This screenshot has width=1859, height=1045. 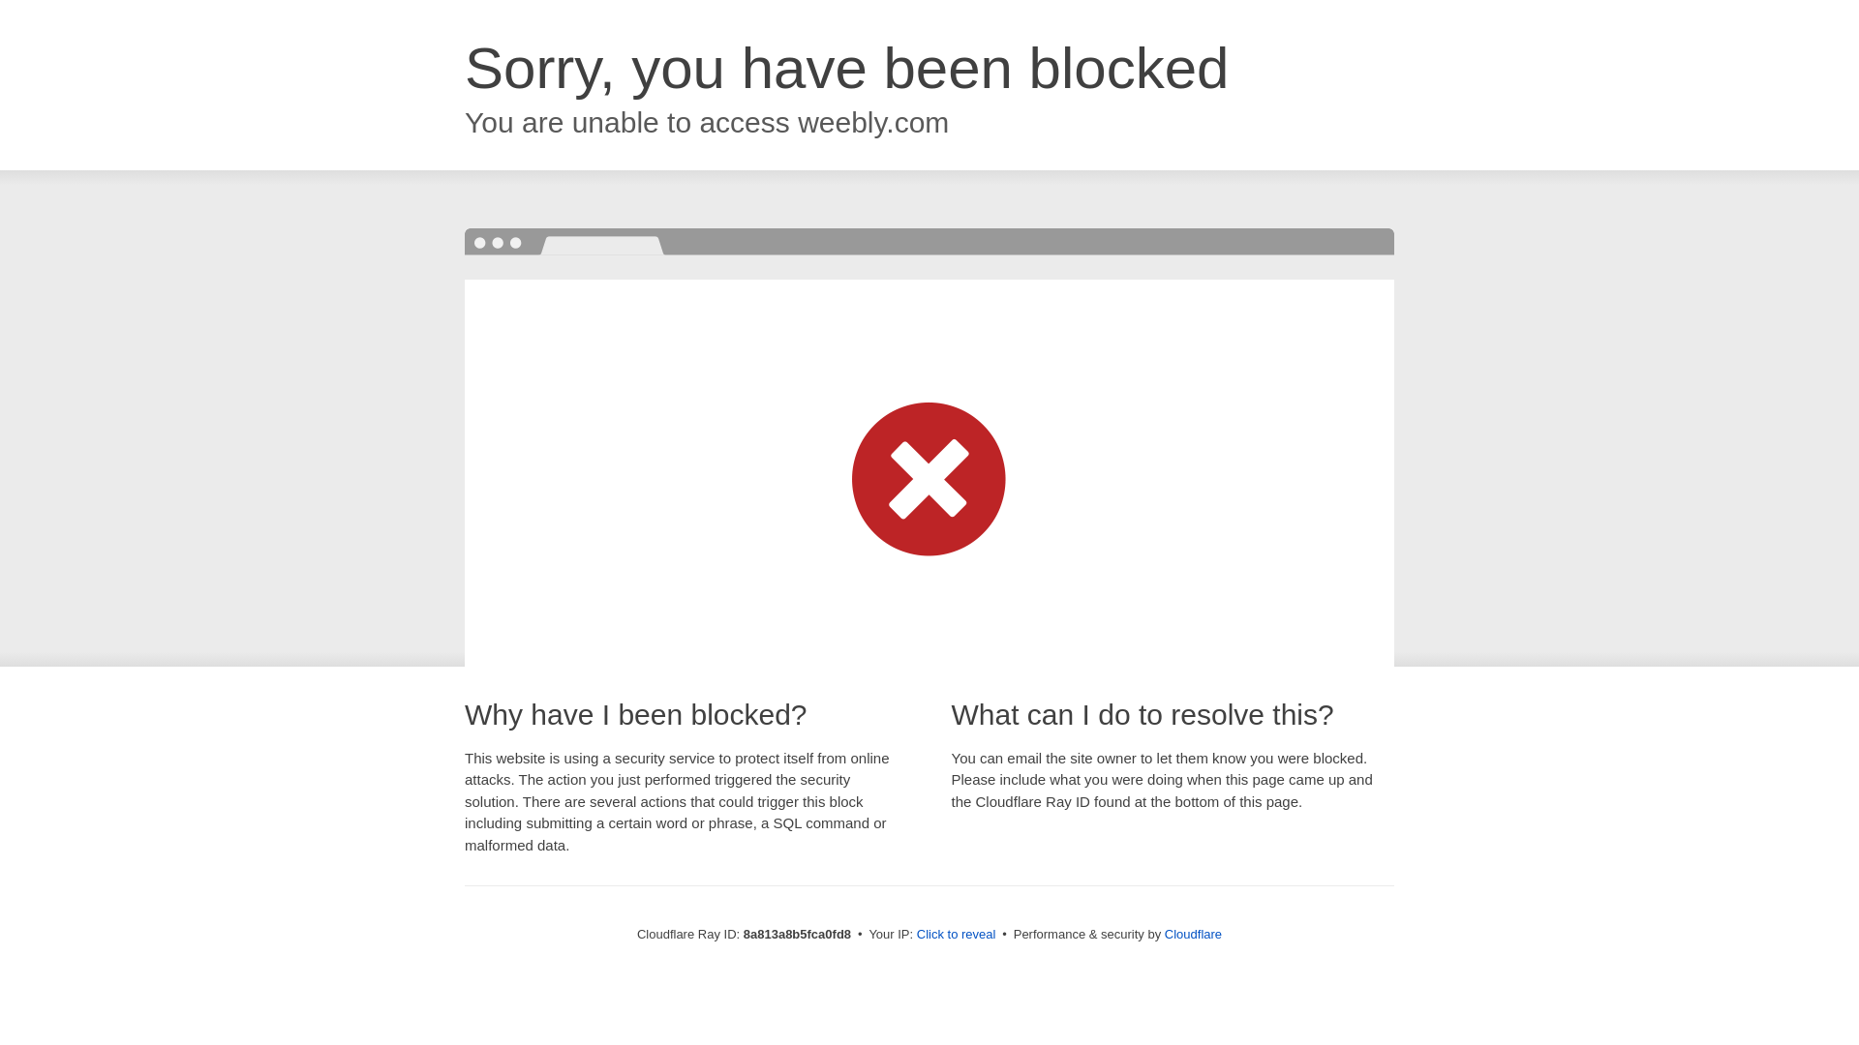 I want to click on Cloudflare, so click(x=1193, y=934).